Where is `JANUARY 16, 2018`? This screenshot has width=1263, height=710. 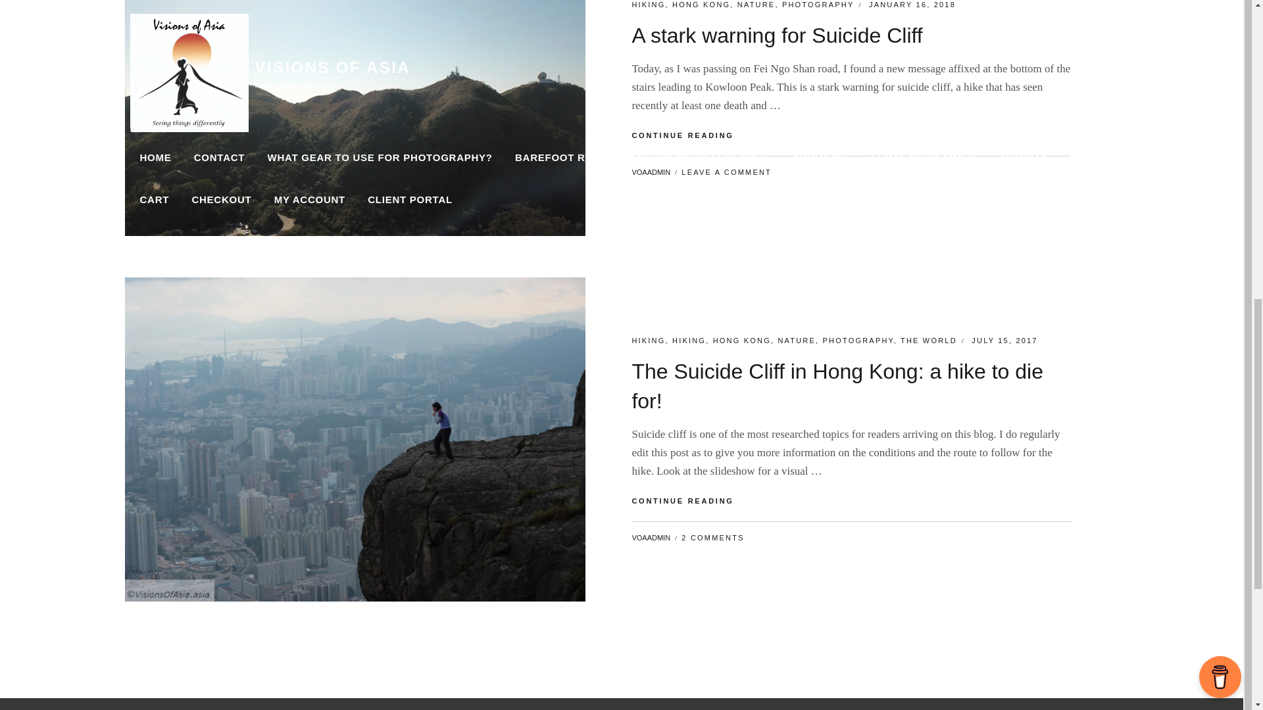
JANUARY 16, 2018 is located at coordinates (912, 4).